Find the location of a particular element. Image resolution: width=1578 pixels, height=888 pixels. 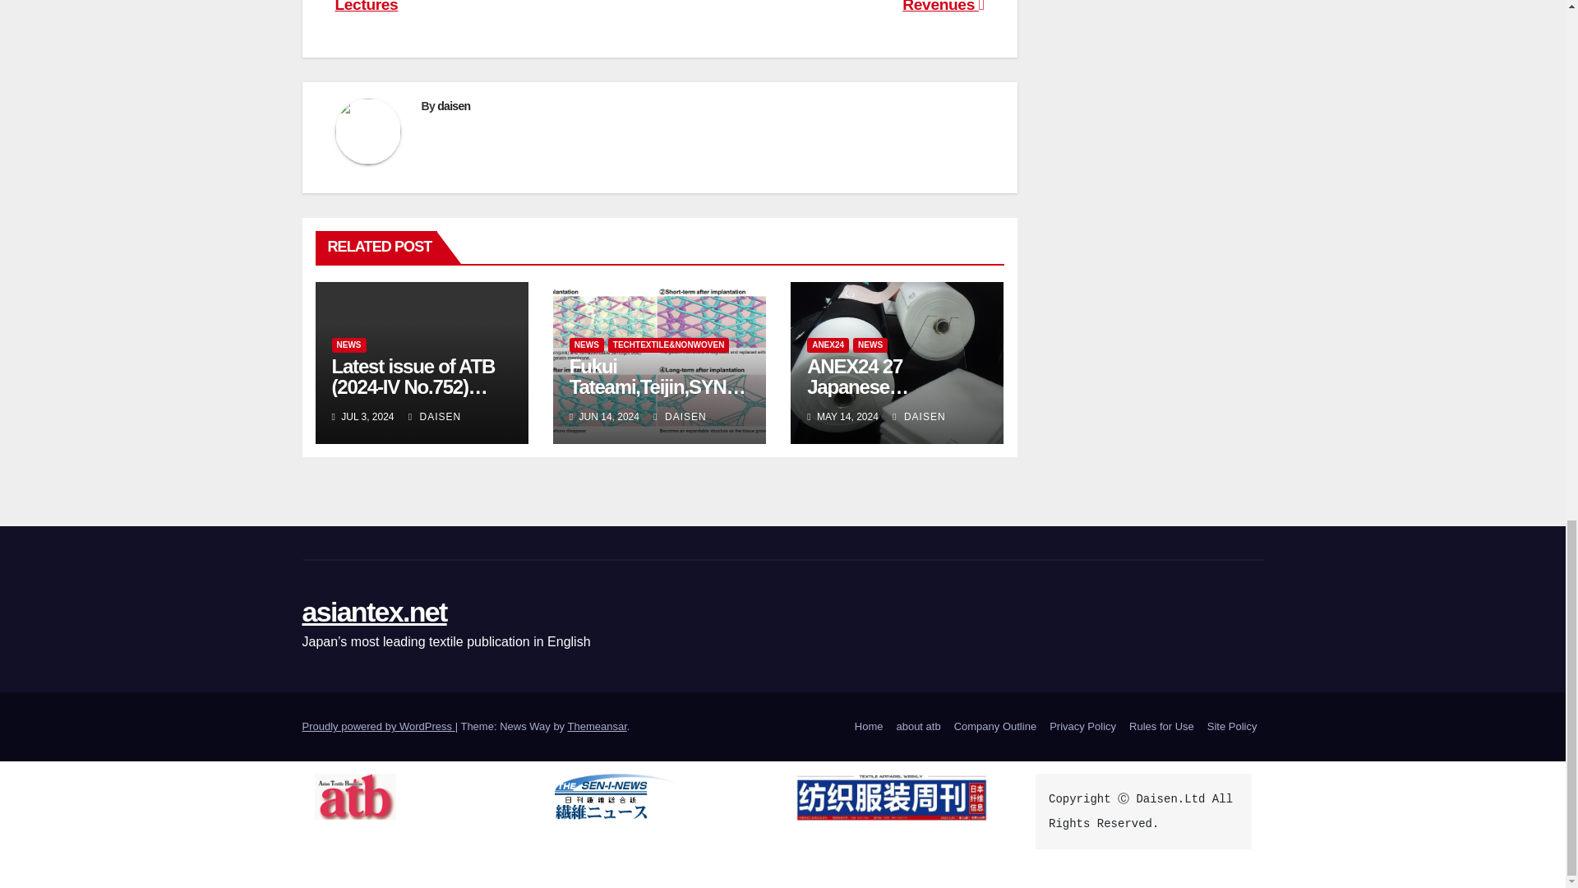

ANEX24 is located at coordinates (827, 345).